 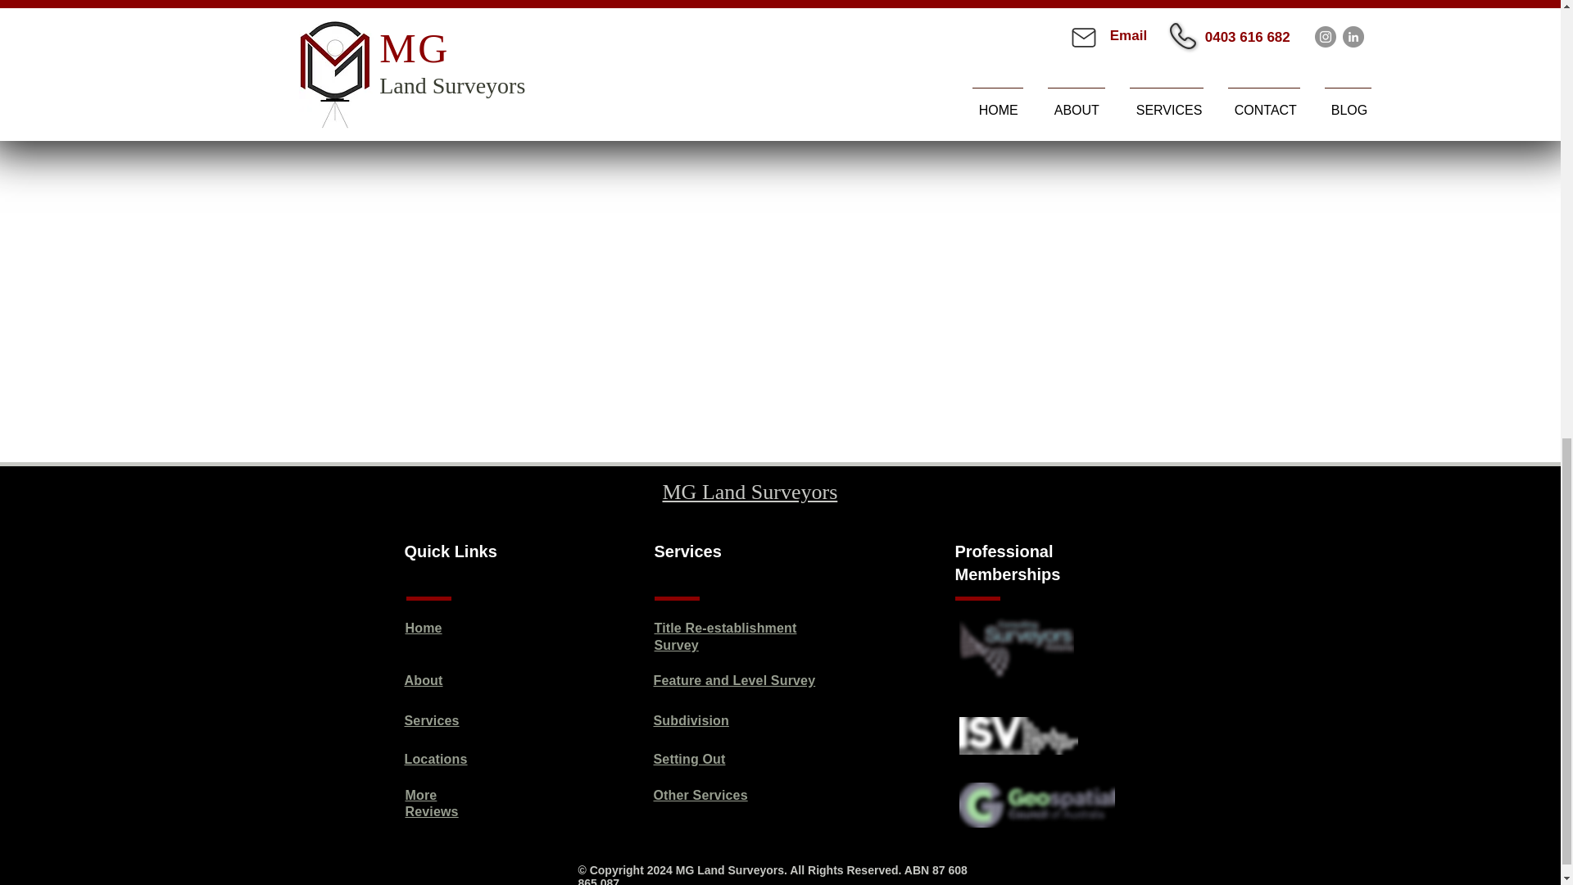 I want to click on Feature and Level Survey, so click(x=735, y=680).